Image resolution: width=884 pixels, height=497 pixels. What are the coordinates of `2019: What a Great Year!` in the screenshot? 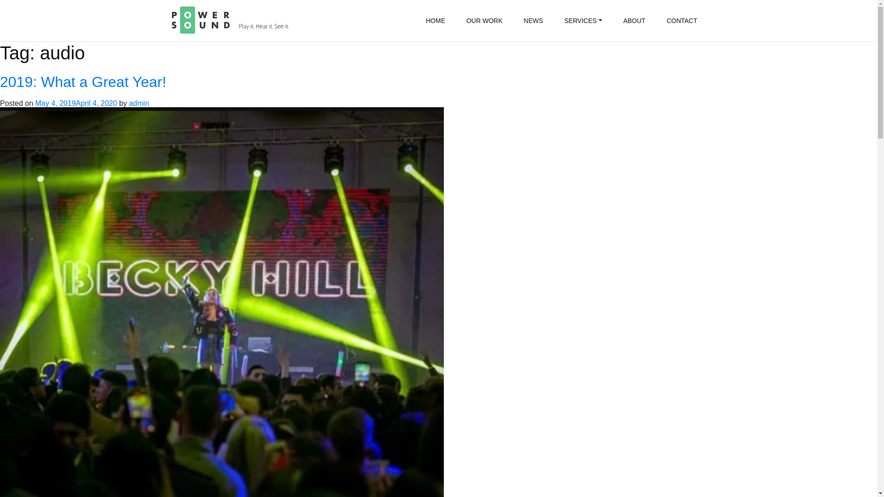 It's located at (83, 81).